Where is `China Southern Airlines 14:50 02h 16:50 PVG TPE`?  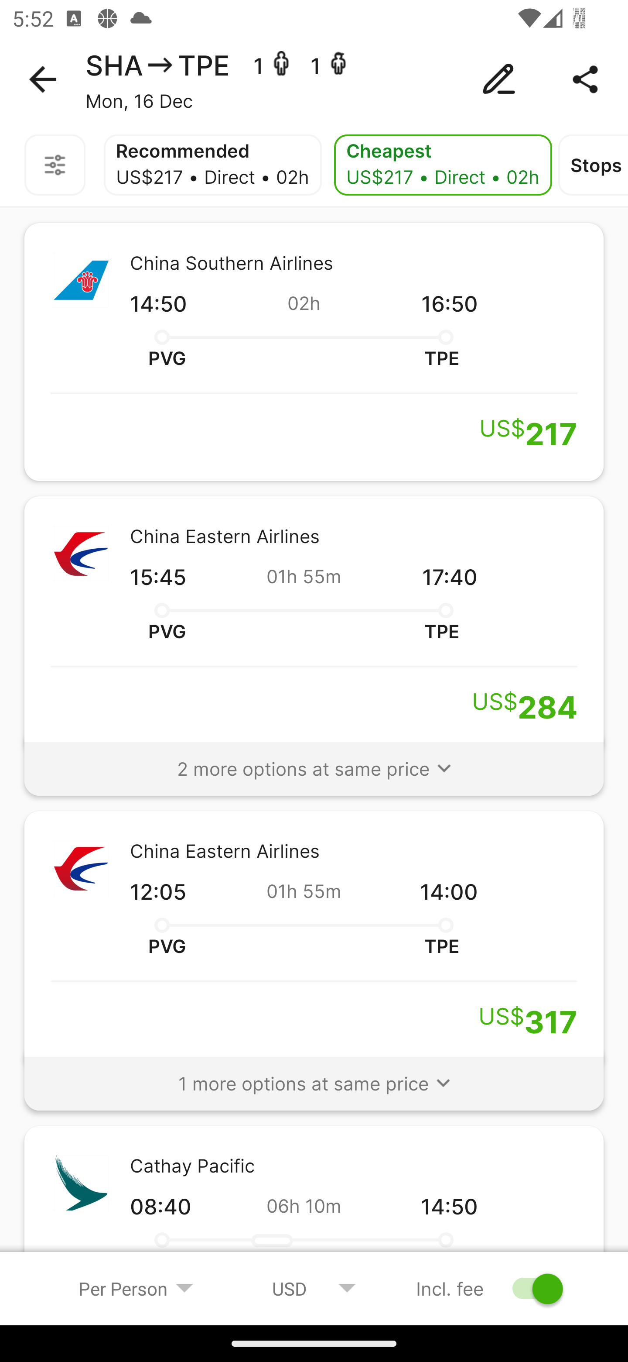 China Southern Airlines 14:50 02h 16:50 PVG TPE is located at coordinates (314, 352).